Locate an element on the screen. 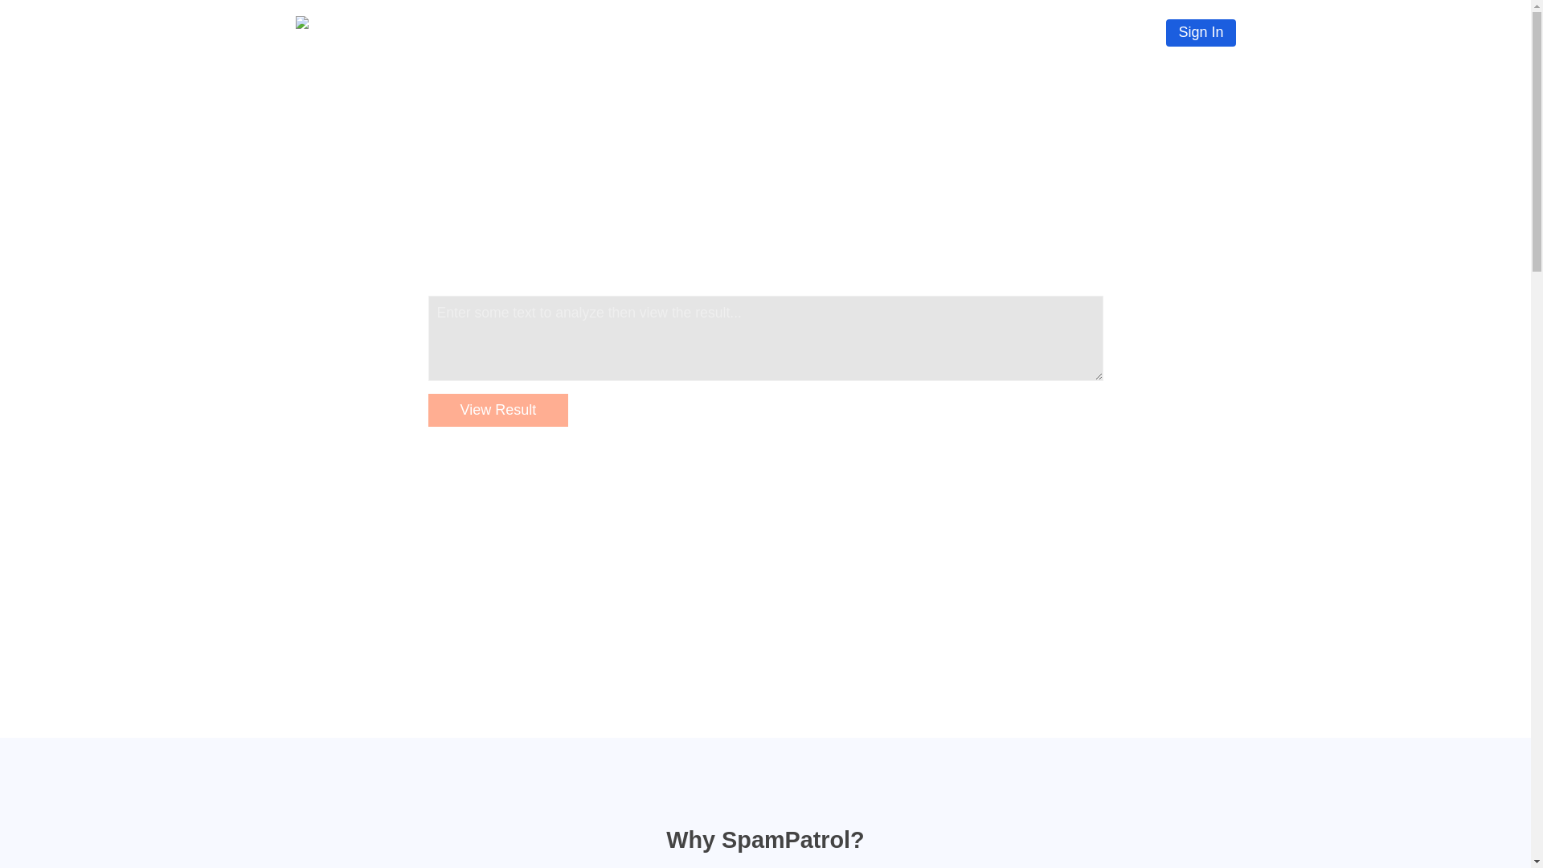 This screenshot has height=868, width=1543. Home is located at coordinates (847, 32).